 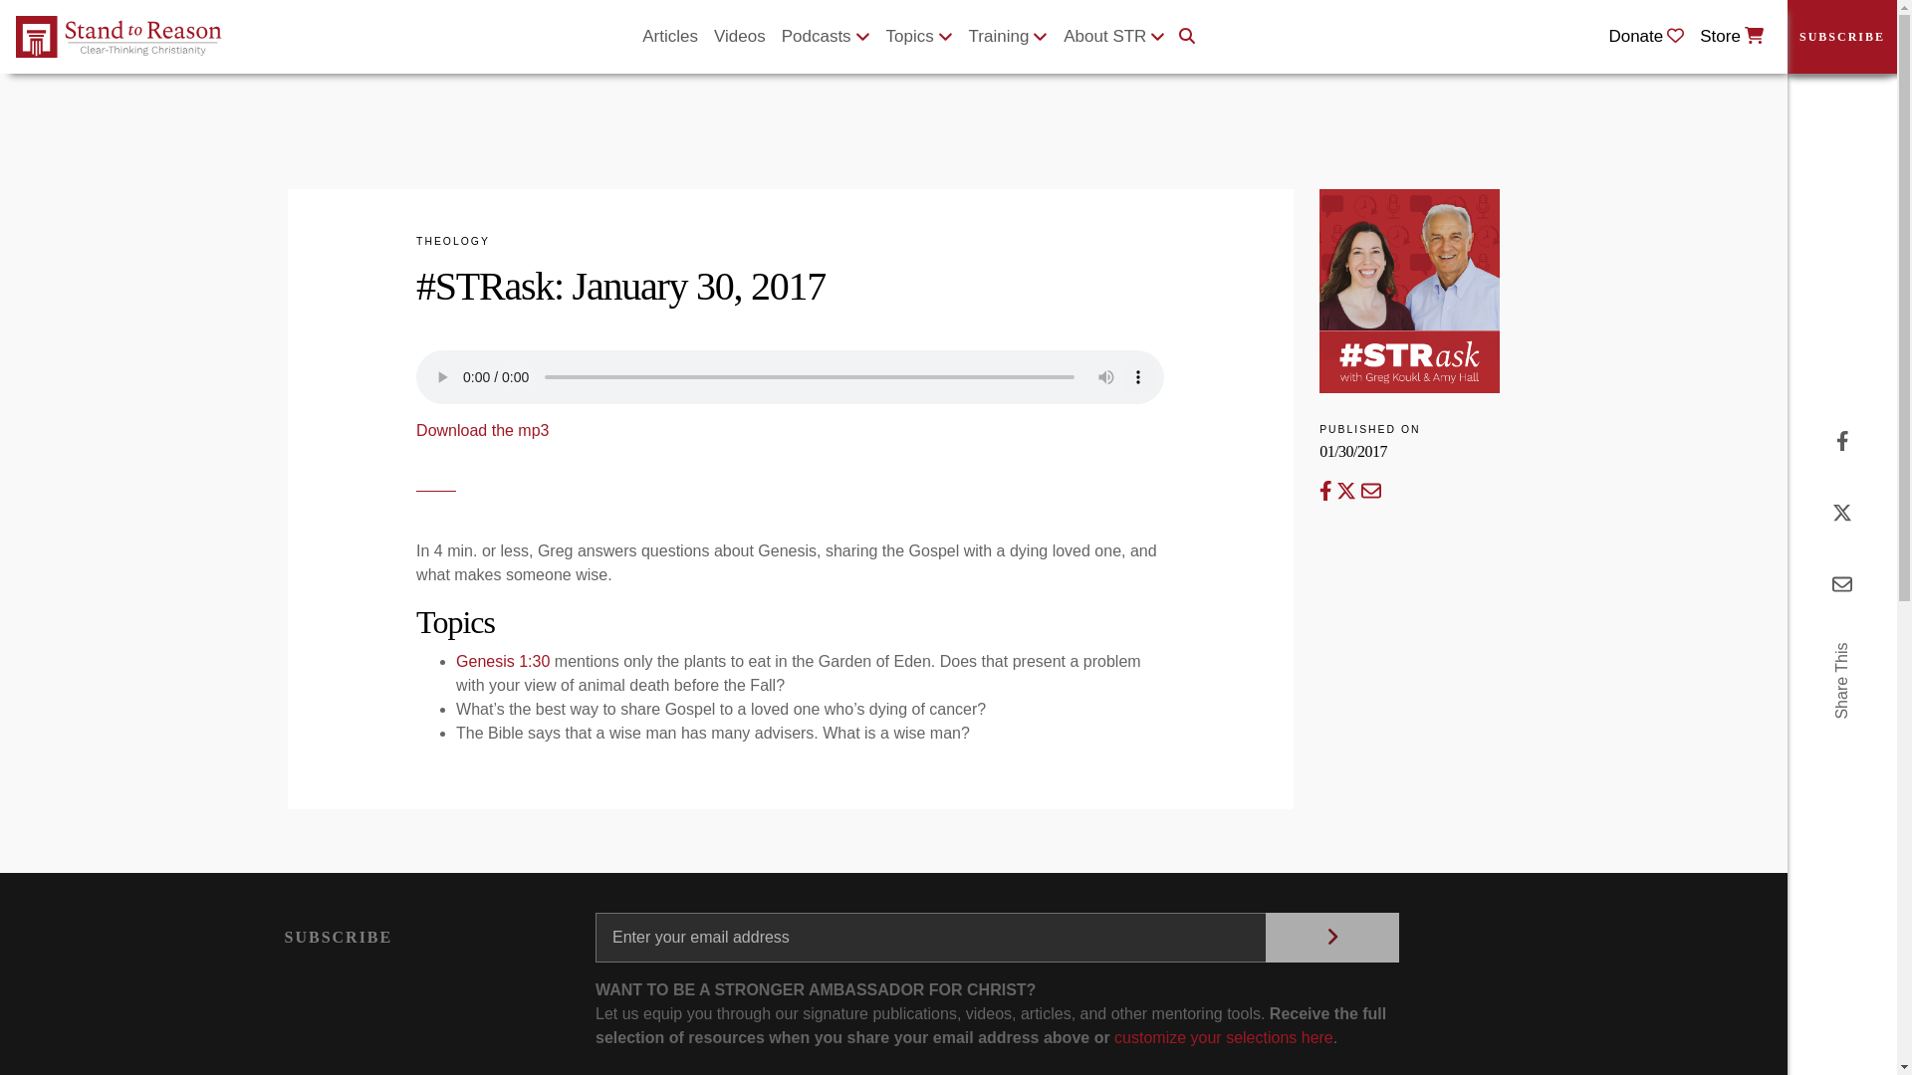 What do you see at coordinates (1009, 37) in the screenshot?
I see `Training` at bounding box center [1009, 37].